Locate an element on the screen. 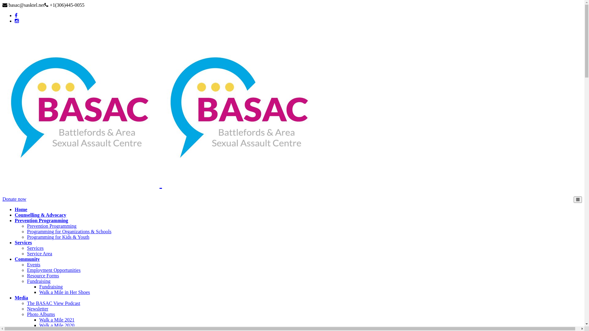  Walk a Mile 2020 is located at coordinates (57, 325).